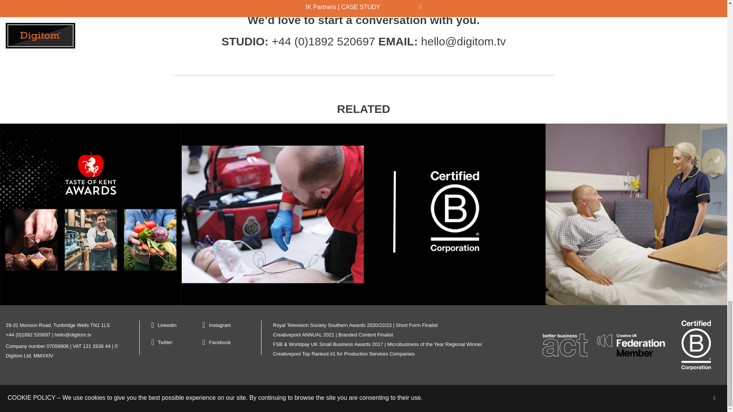 The height and width of the screenshot is (412, 733). Describe the element at coordinates (58, 397) in the screenshot. I see `Privacy Policy` at that location.